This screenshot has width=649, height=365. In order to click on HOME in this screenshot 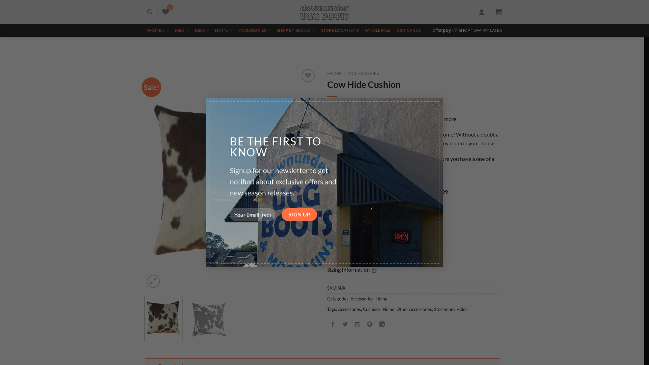, I will do `click(224, 30)`.